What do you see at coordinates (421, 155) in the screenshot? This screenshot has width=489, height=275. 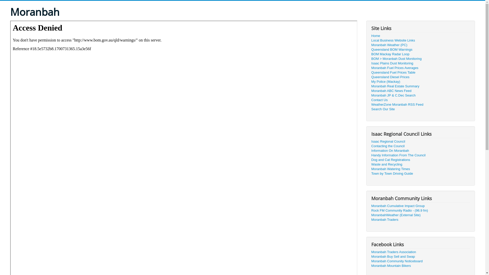 I see `Handy Information From The Council` at bounding box center [421, 155].